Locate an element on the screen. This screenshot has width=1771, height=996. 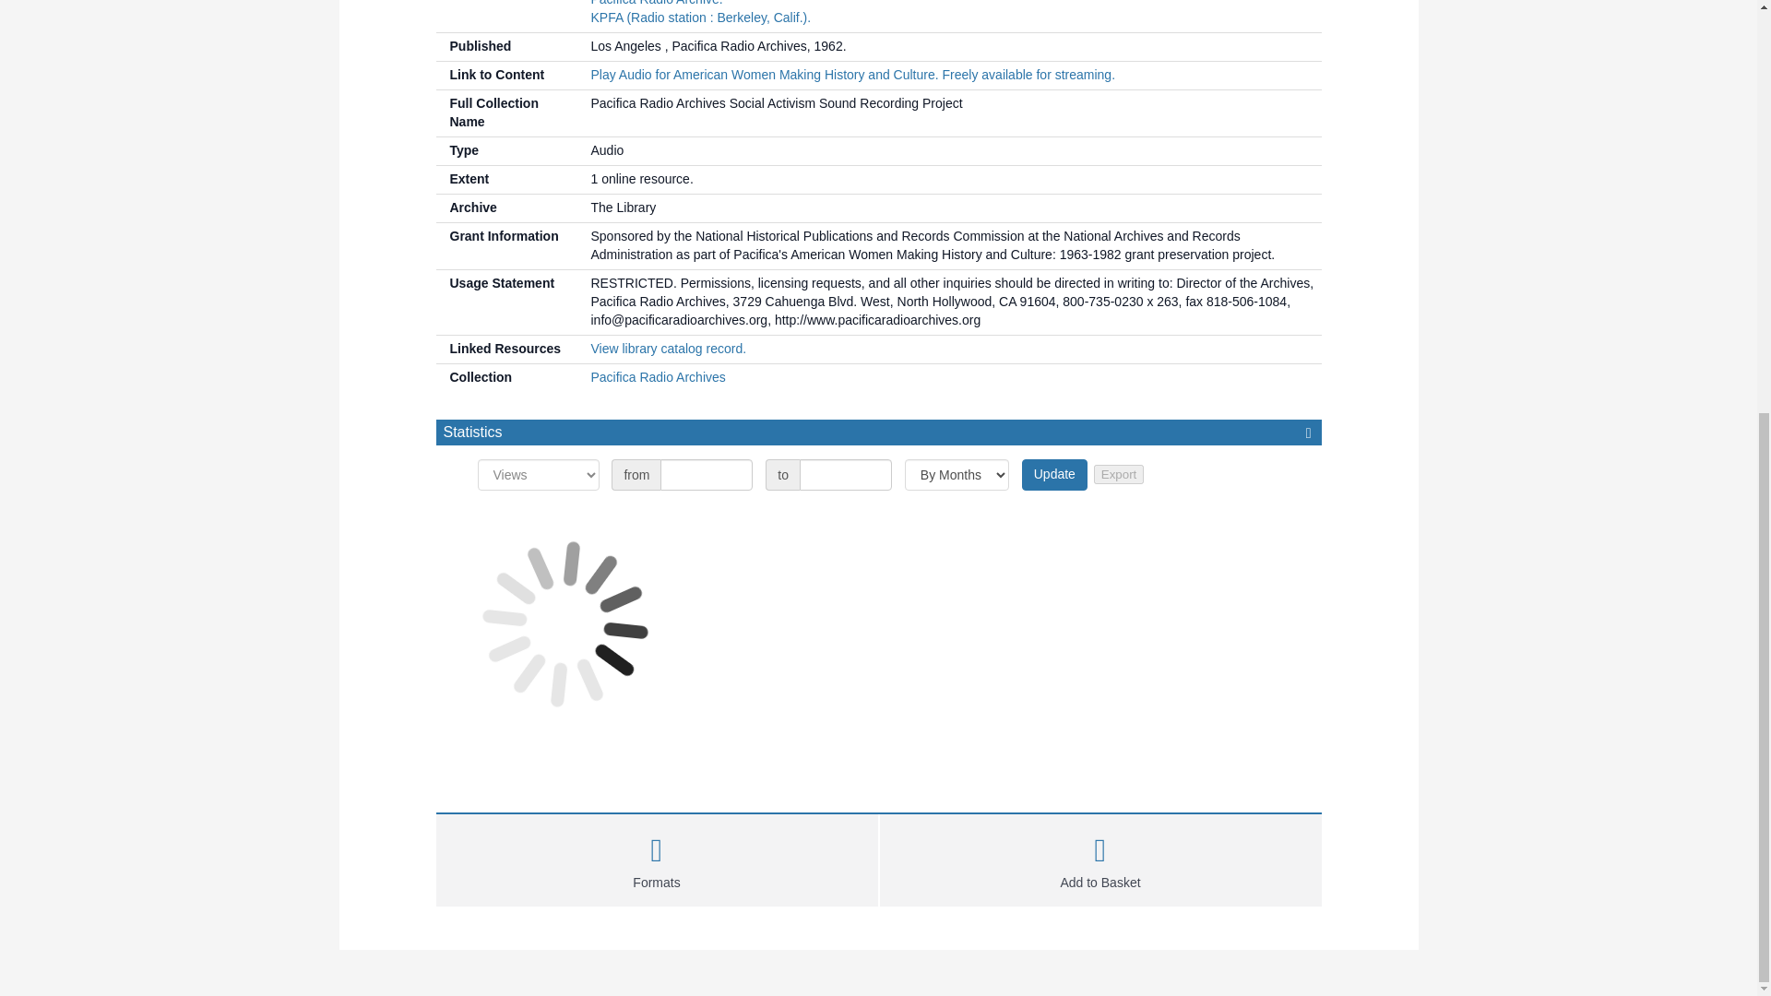
Pacifica Radio Archives is located at coordinates (657, 376).